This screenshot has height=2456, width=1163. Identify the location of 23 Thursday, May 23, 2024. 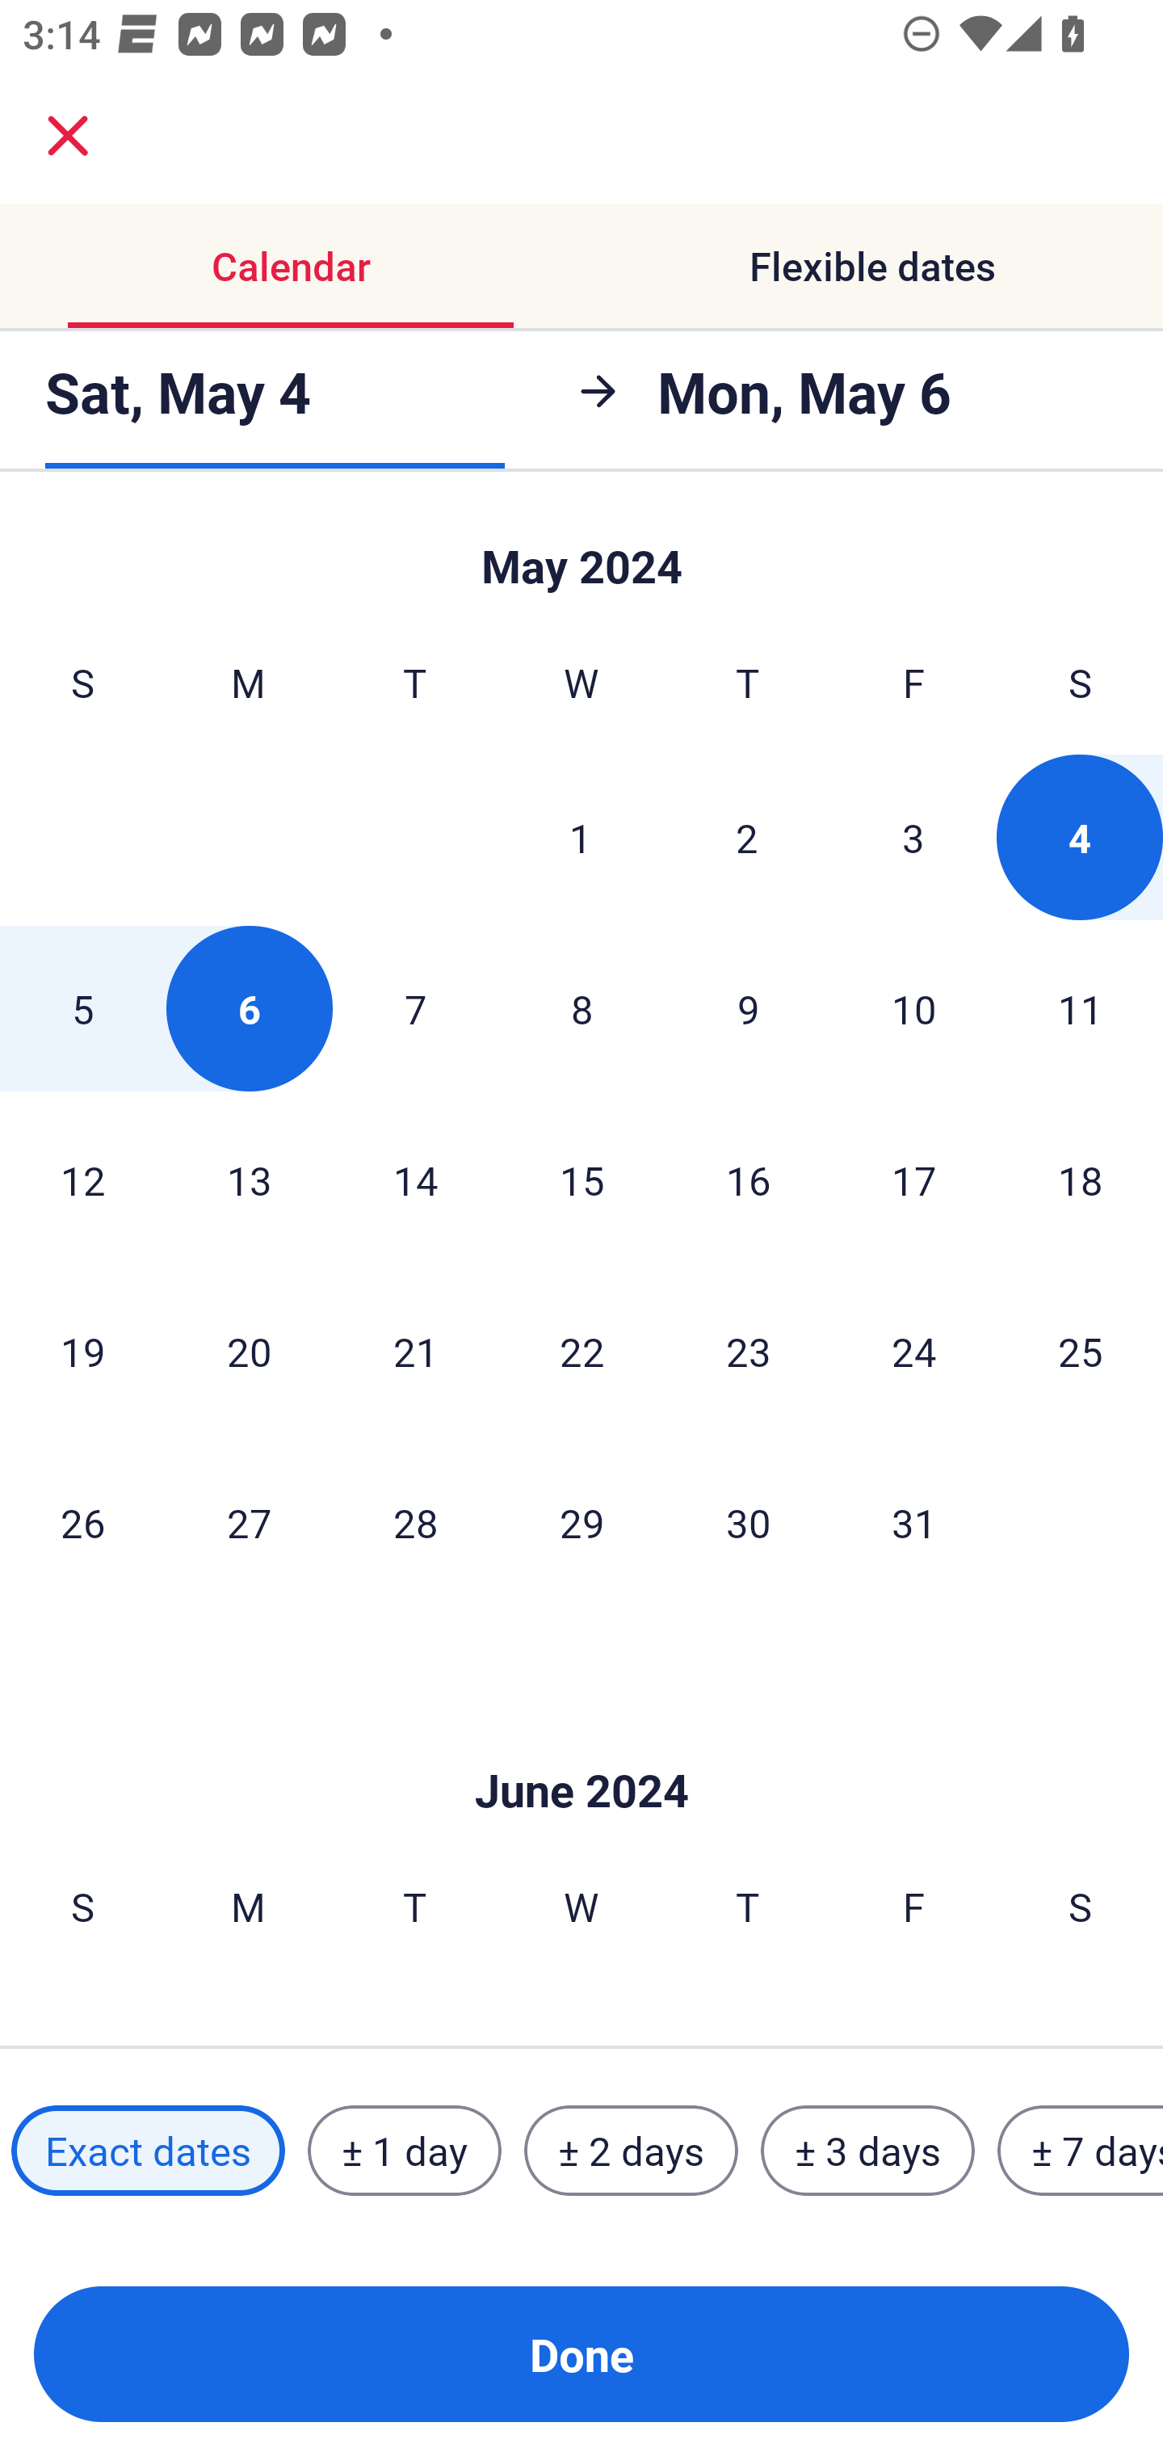
(748, 1351).